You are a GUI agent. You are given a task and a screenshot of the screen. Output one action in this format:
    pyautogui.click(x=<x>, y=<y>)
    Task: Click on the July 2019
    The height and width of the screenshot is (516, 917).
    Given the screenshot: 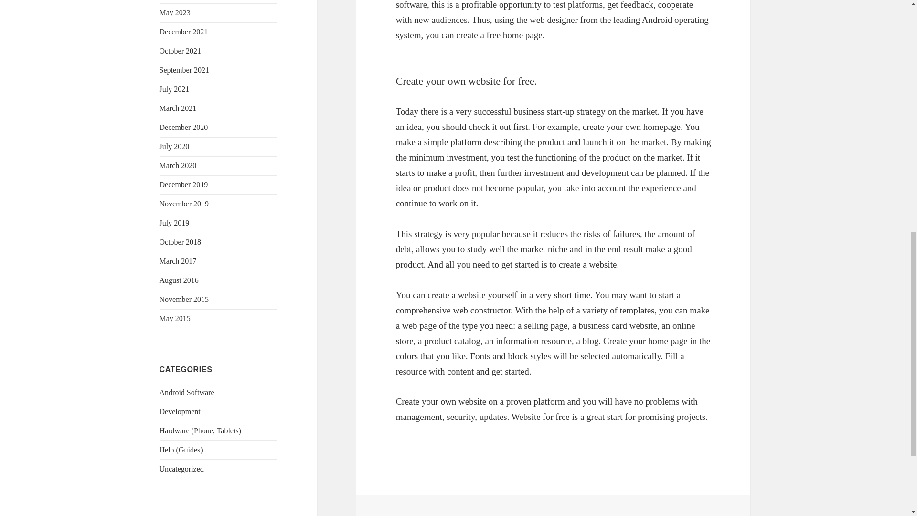 What is the action you would take?
    pyautogui.click(x=175, y=223)
    